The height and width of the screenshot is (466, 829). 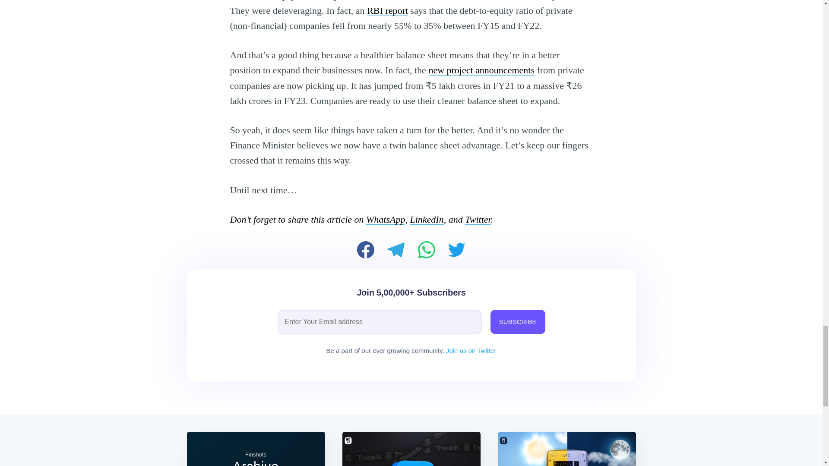 I want to click on new project announcements, so click(x=481, y=70).